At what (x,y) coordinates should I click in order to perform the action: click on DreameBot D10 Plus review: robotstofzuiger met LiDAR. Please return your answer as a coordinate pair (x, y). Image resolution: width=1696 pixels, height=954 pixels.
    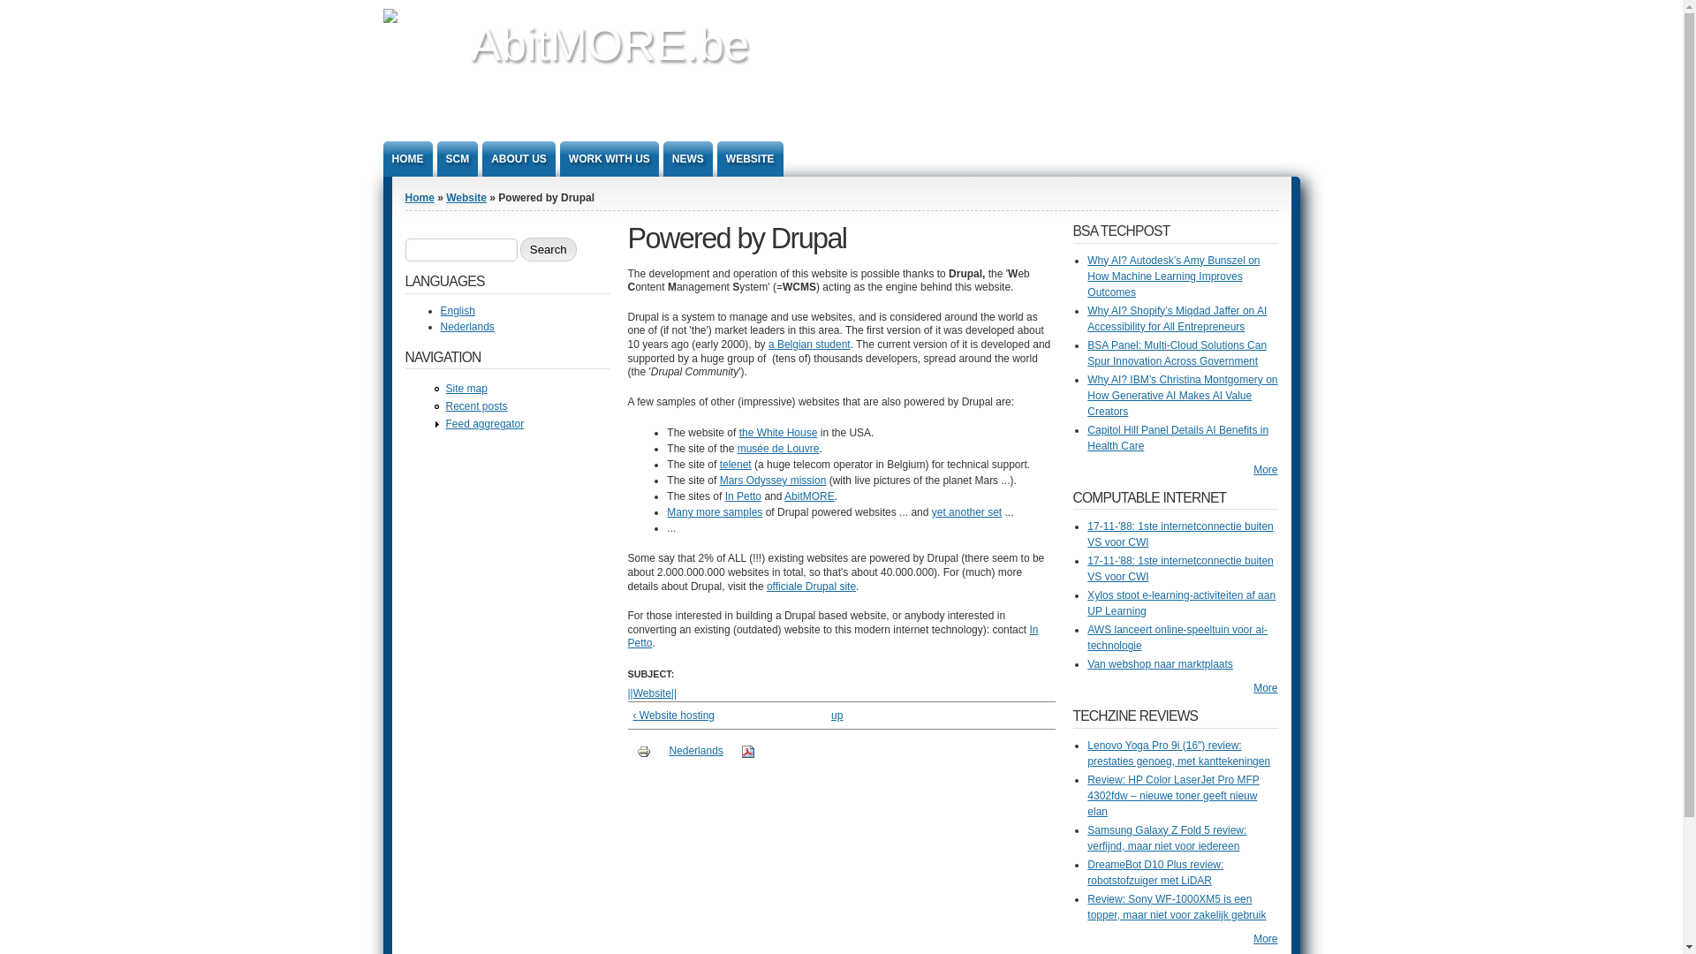
    Looking at the image, I should click on (1155, 873).